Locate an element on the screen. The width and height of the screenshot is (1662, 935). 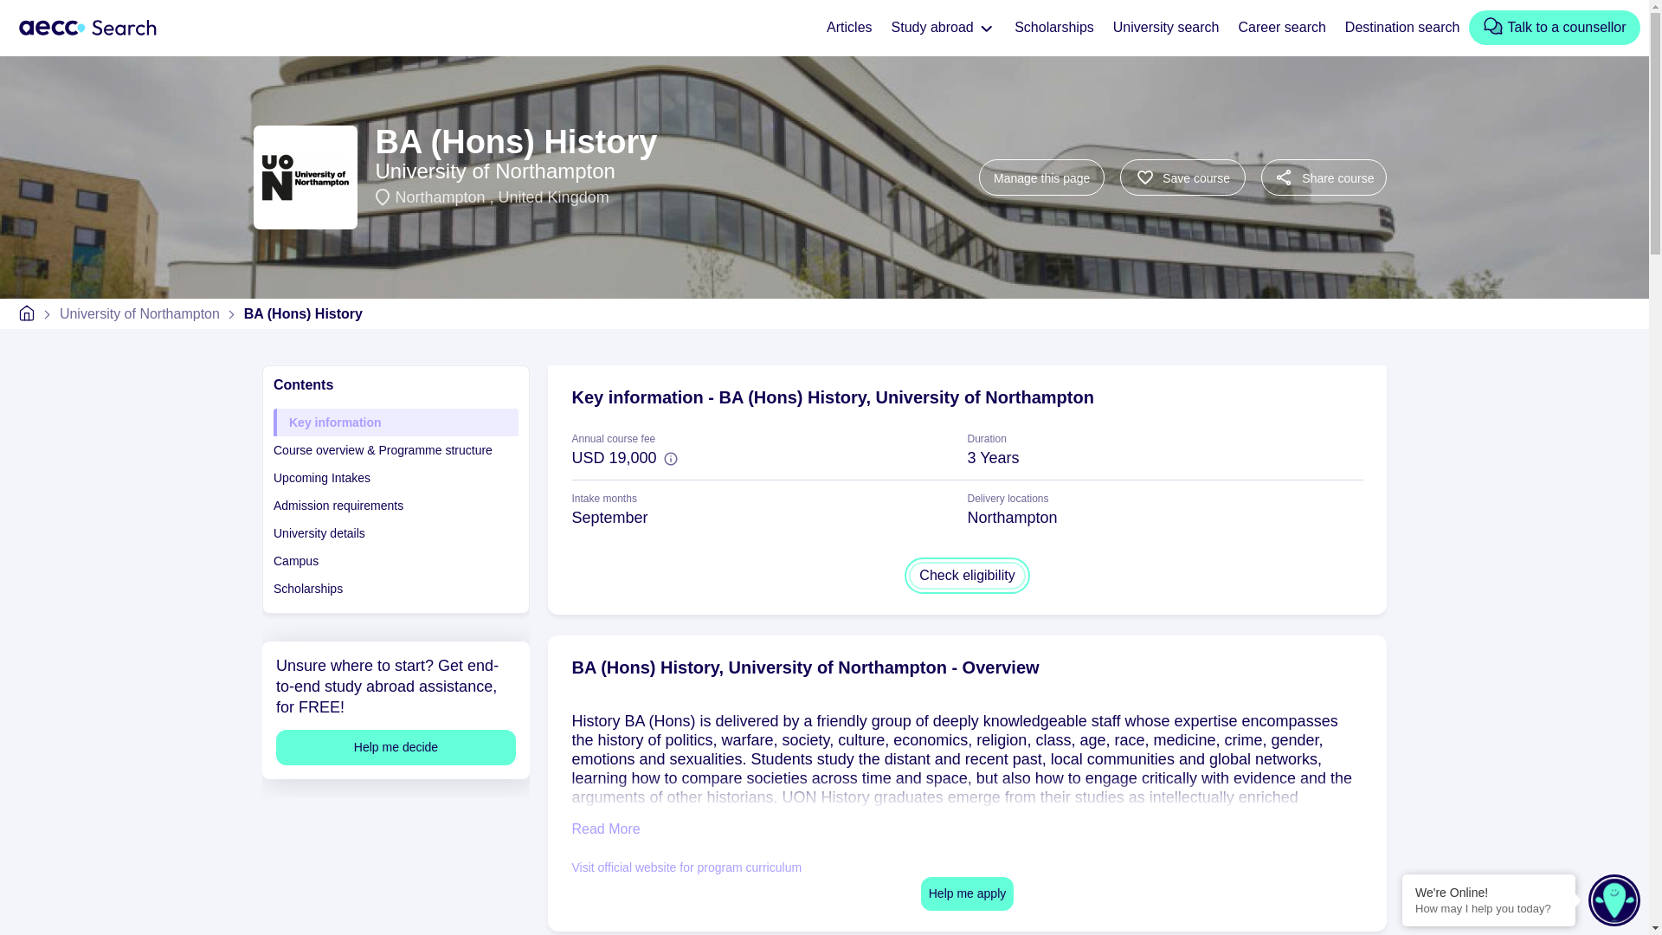
Campus is located at coordinates (396, 561).